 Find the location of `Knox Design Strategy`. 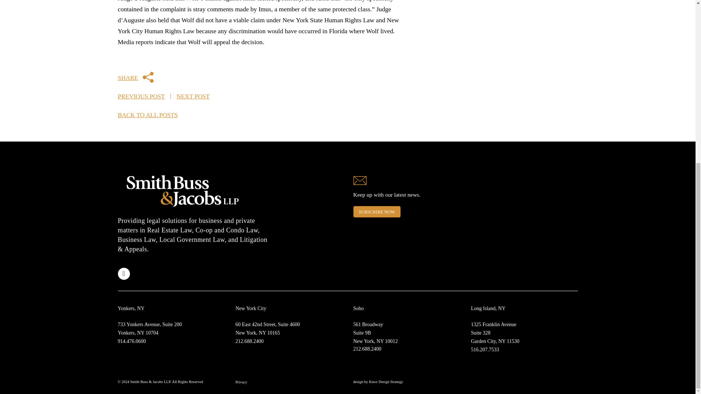

Knox Design Strategy is located at coordinates (386, 382).